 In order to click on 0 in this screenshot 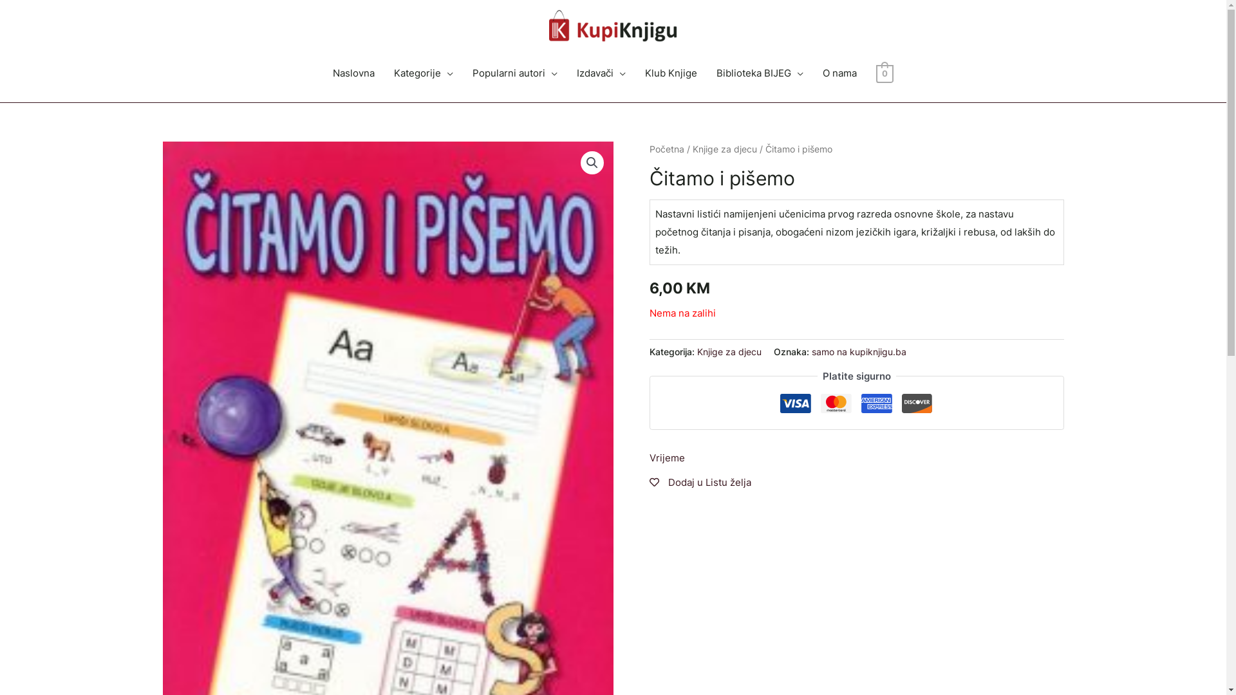, I will do `click(885, 73)`.